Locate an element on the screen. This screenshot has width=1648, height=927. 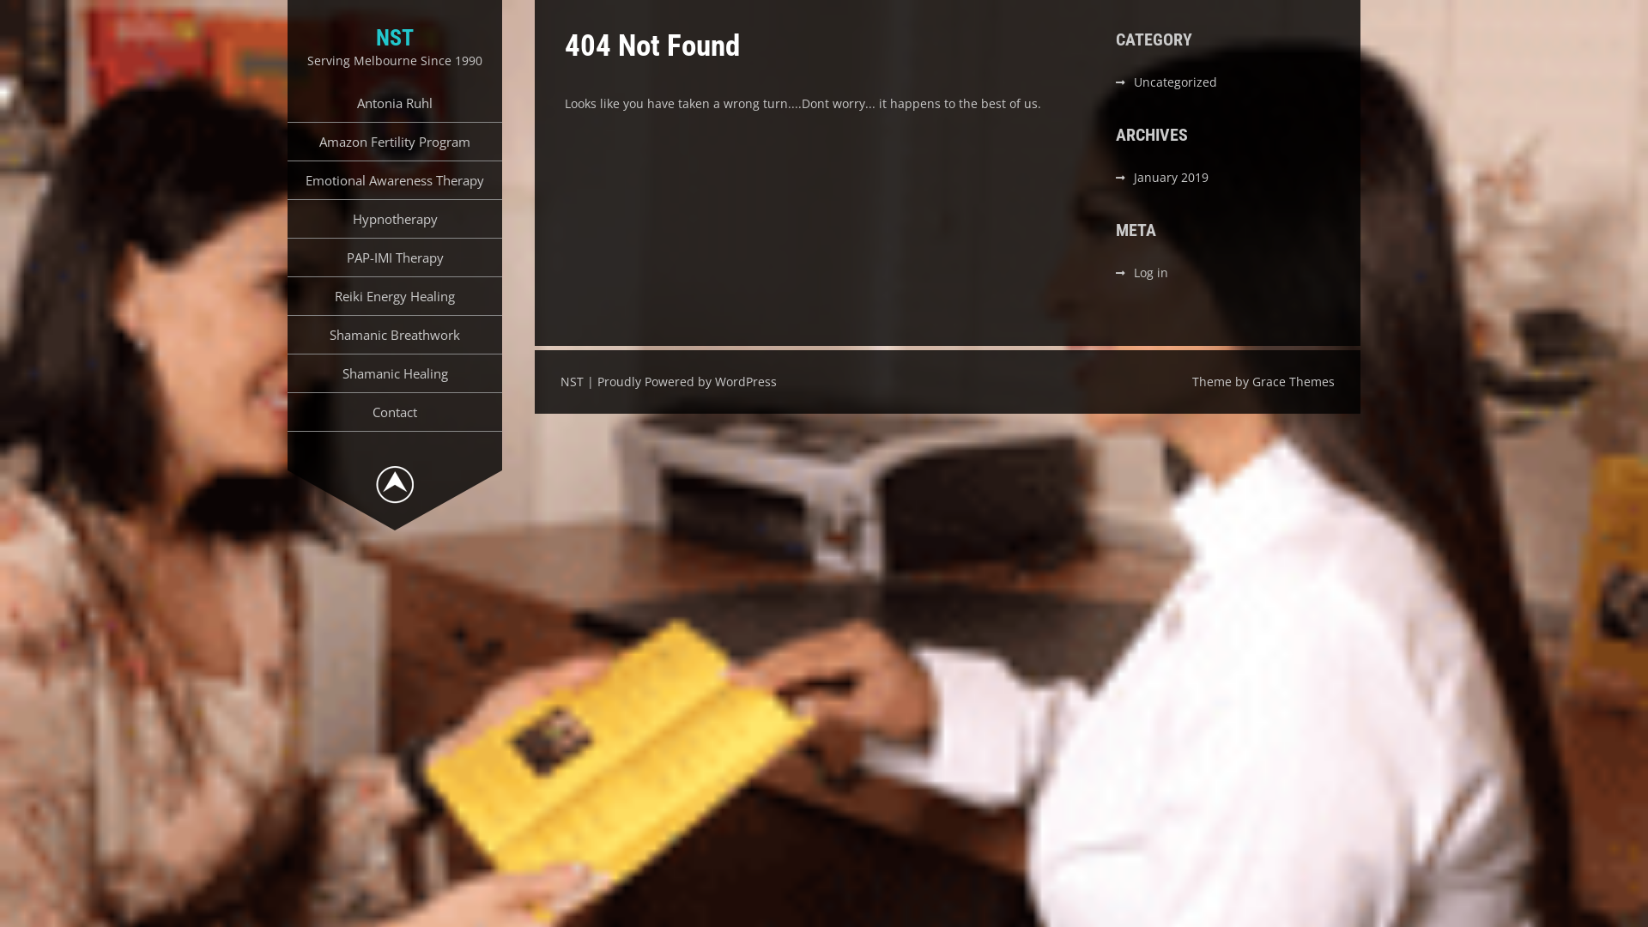
Shamanic Breathwork is located at coordinates (395, 335).